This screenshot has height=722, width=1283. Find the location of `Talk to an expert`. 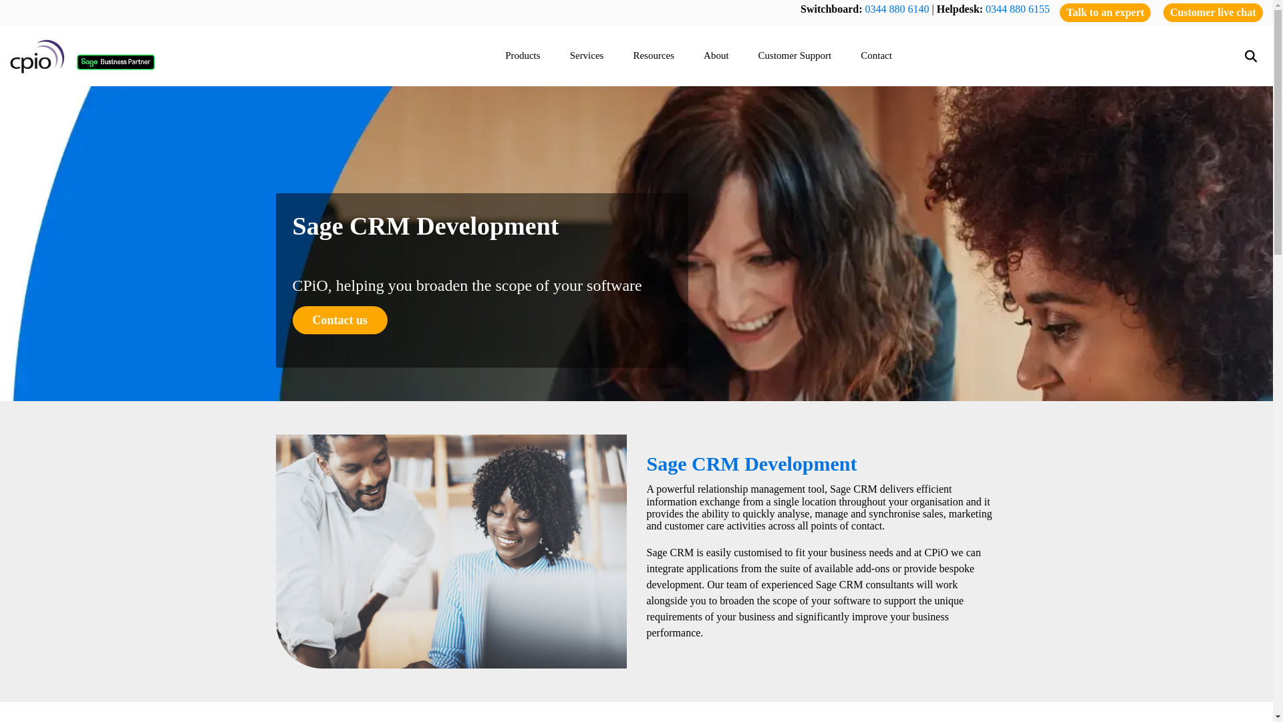

Talk to an expert is located at coordinates (1105, 13).